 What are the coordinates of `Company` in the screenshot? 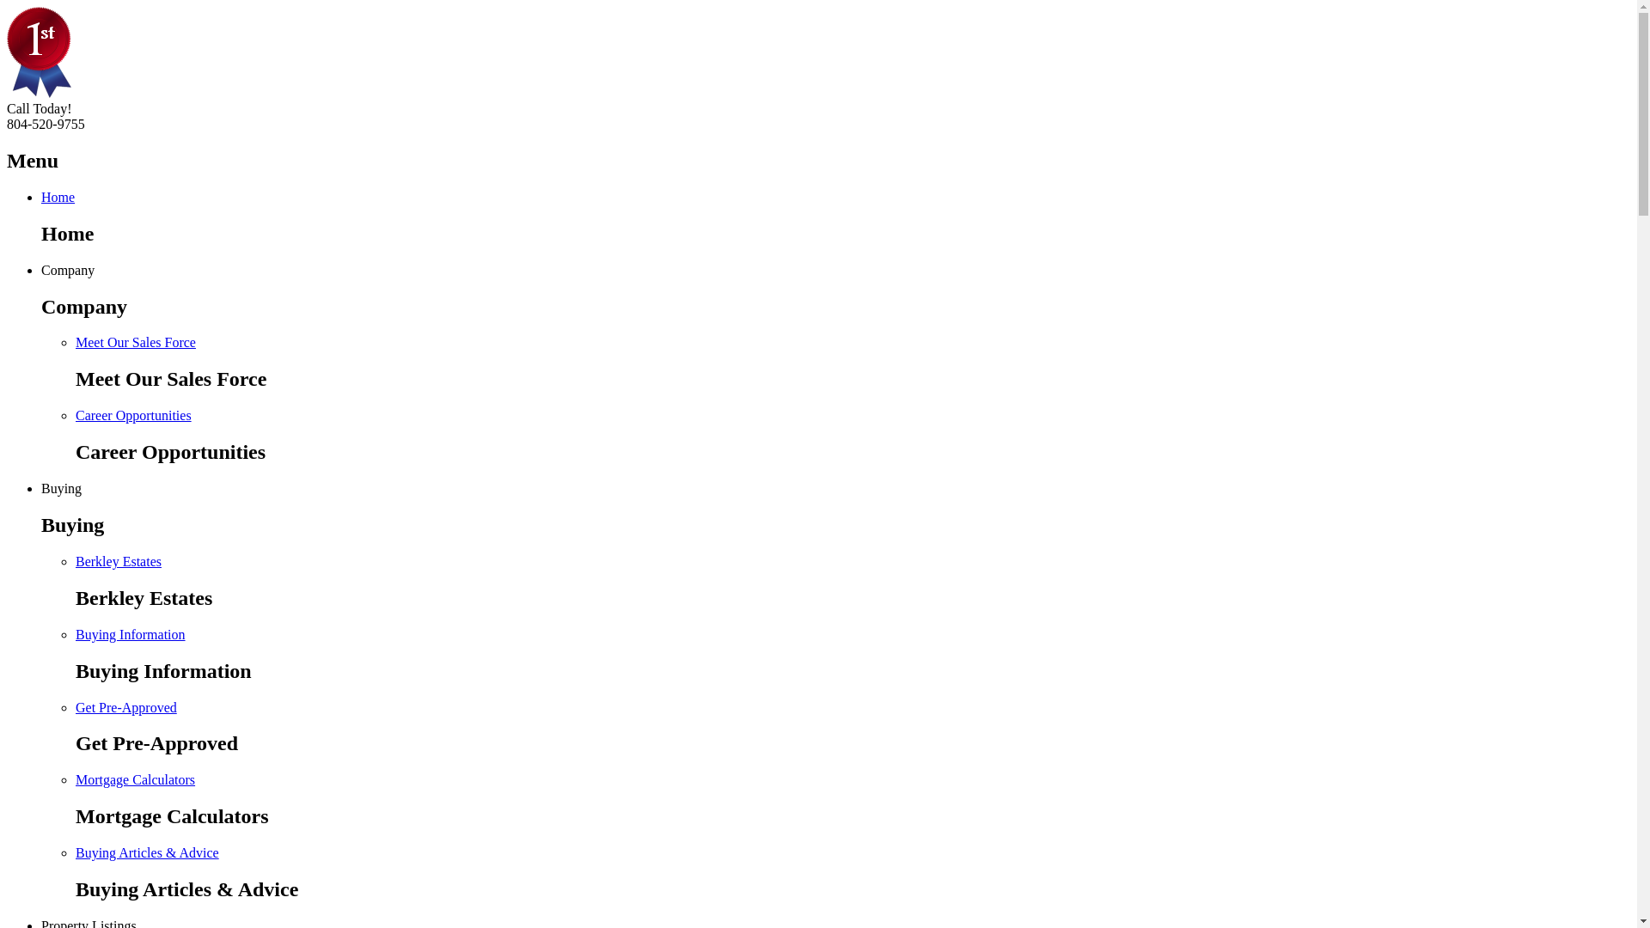 It's located at (68, 270).